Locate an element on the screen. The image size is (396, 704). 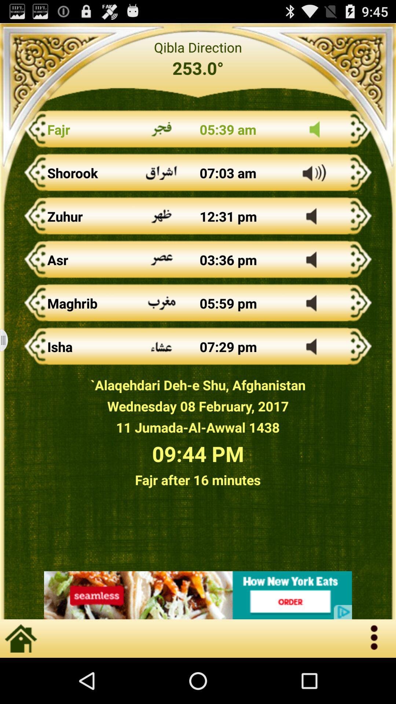
side navigation menu is located at coordinates (9, 340).